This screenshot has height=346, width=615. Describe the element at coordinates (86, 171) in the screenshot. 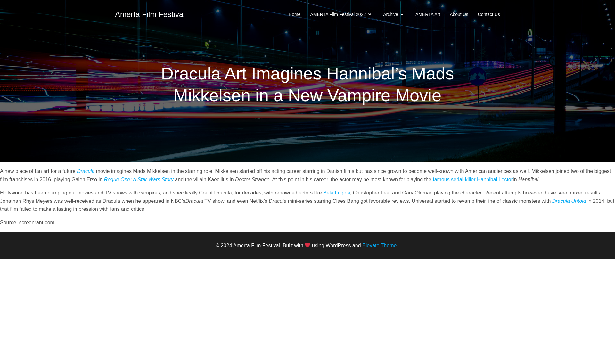

I see `Dracula` at that location.